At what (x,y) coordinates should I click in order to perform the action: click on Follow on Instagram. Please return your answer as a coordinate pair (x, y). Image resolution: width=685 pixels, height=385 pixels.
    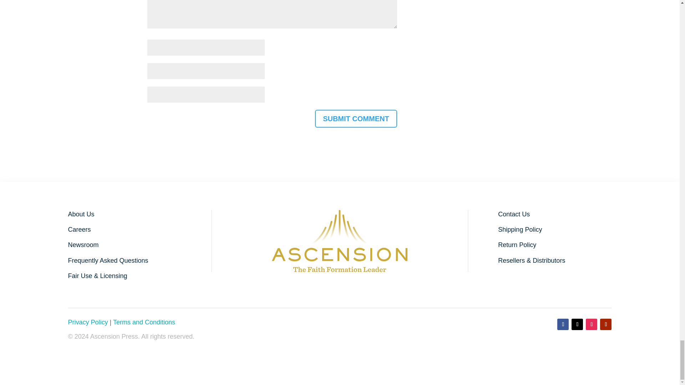
    Looking at the image, I should click on (592, 324).